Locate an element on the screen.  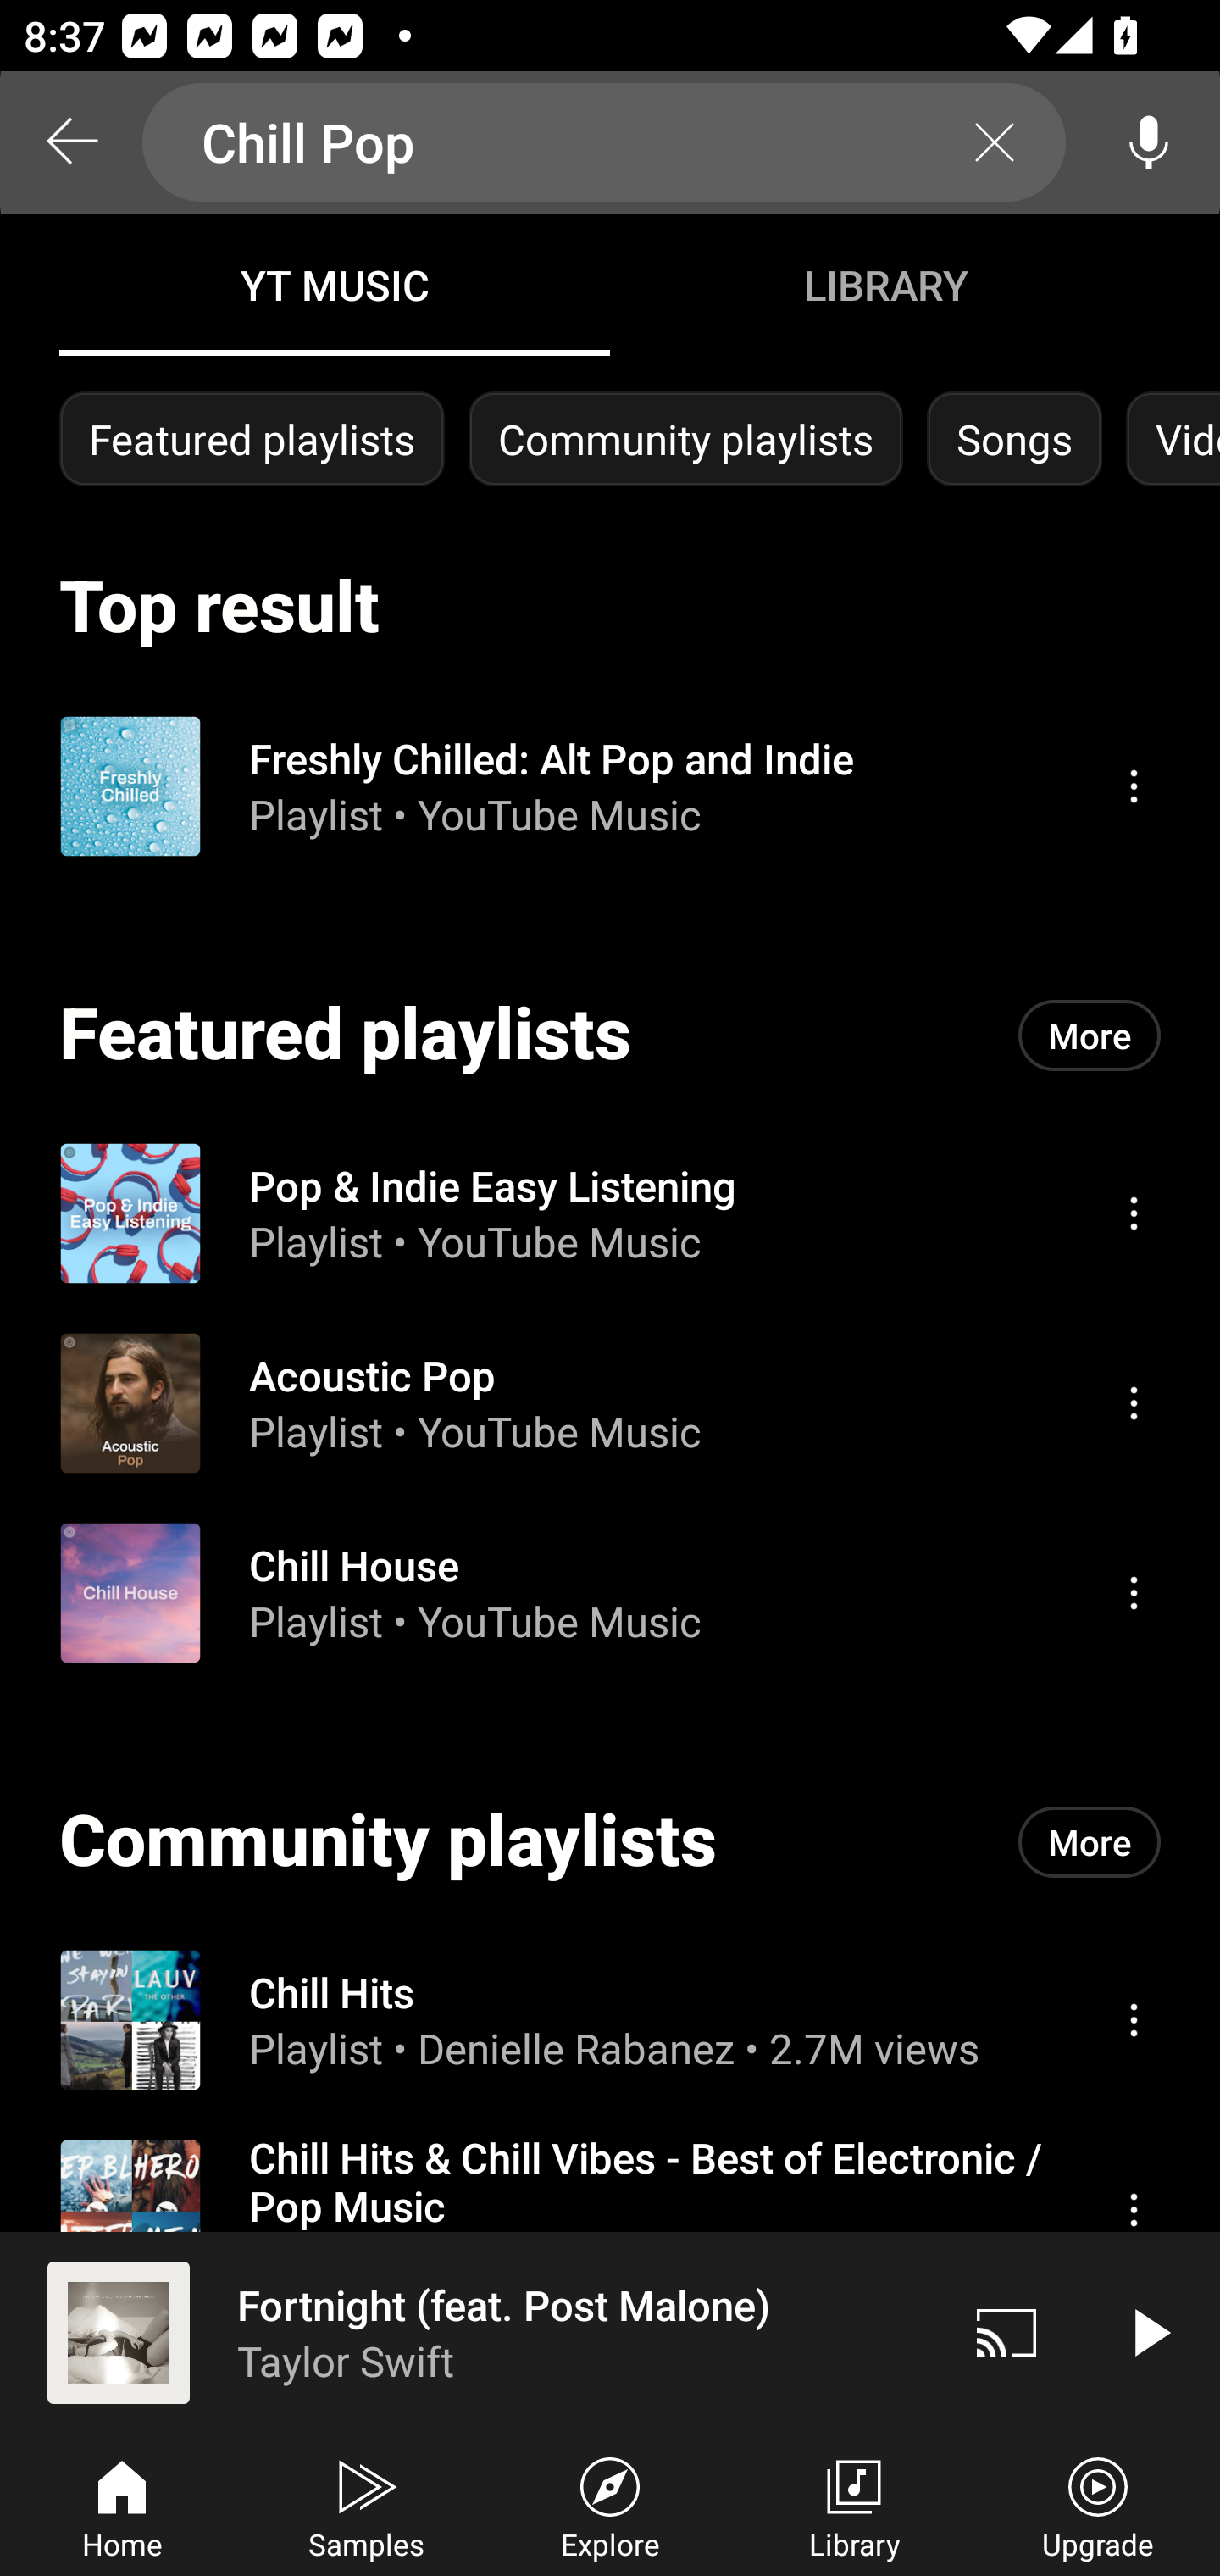
Community playlists More More is located at coordinates (610, 1841).